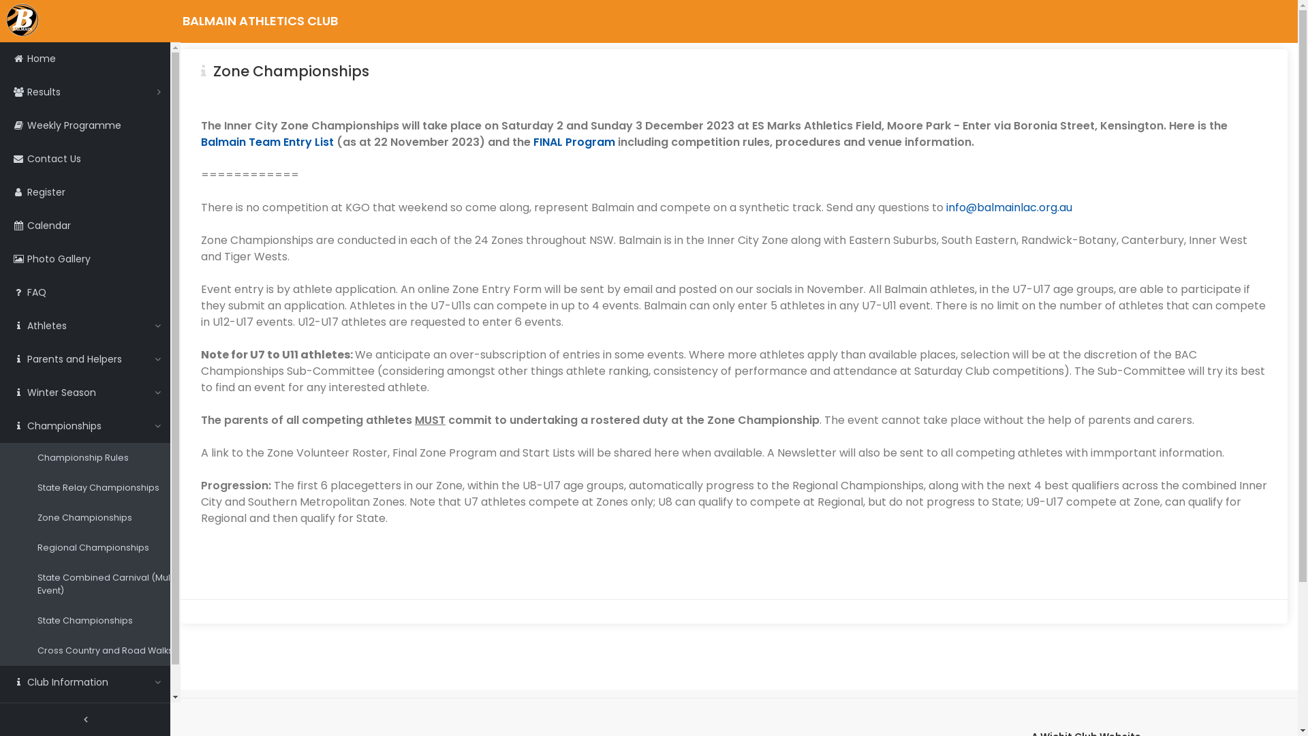 The image size is (1308, 736). Describe the element at coordinates (574, 142) in the screenshot. I see `FINAL Program` at that location.